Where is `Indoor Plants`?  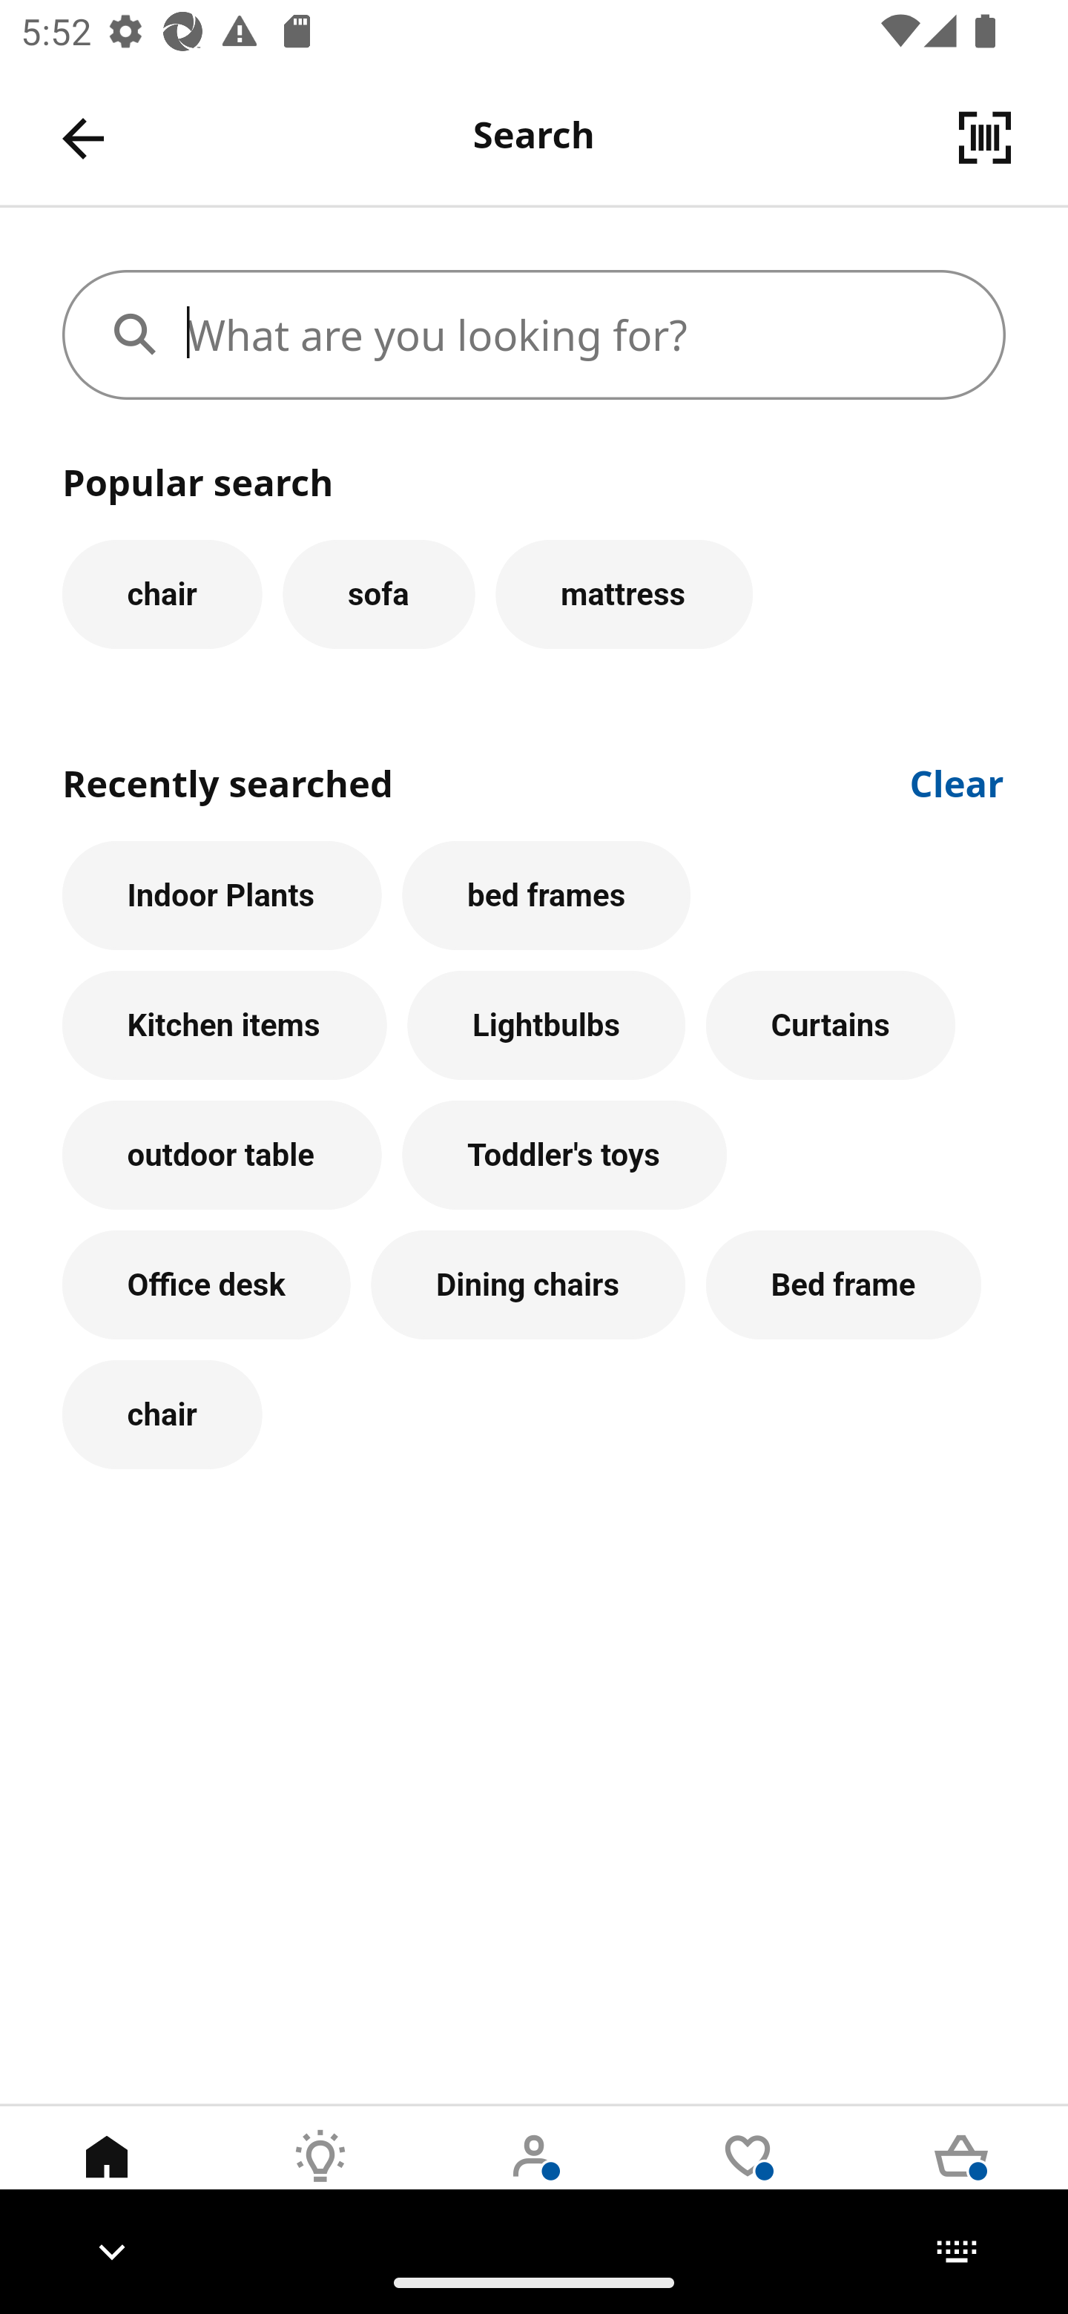 Indoor Plants is located at coordinates (222, 895).